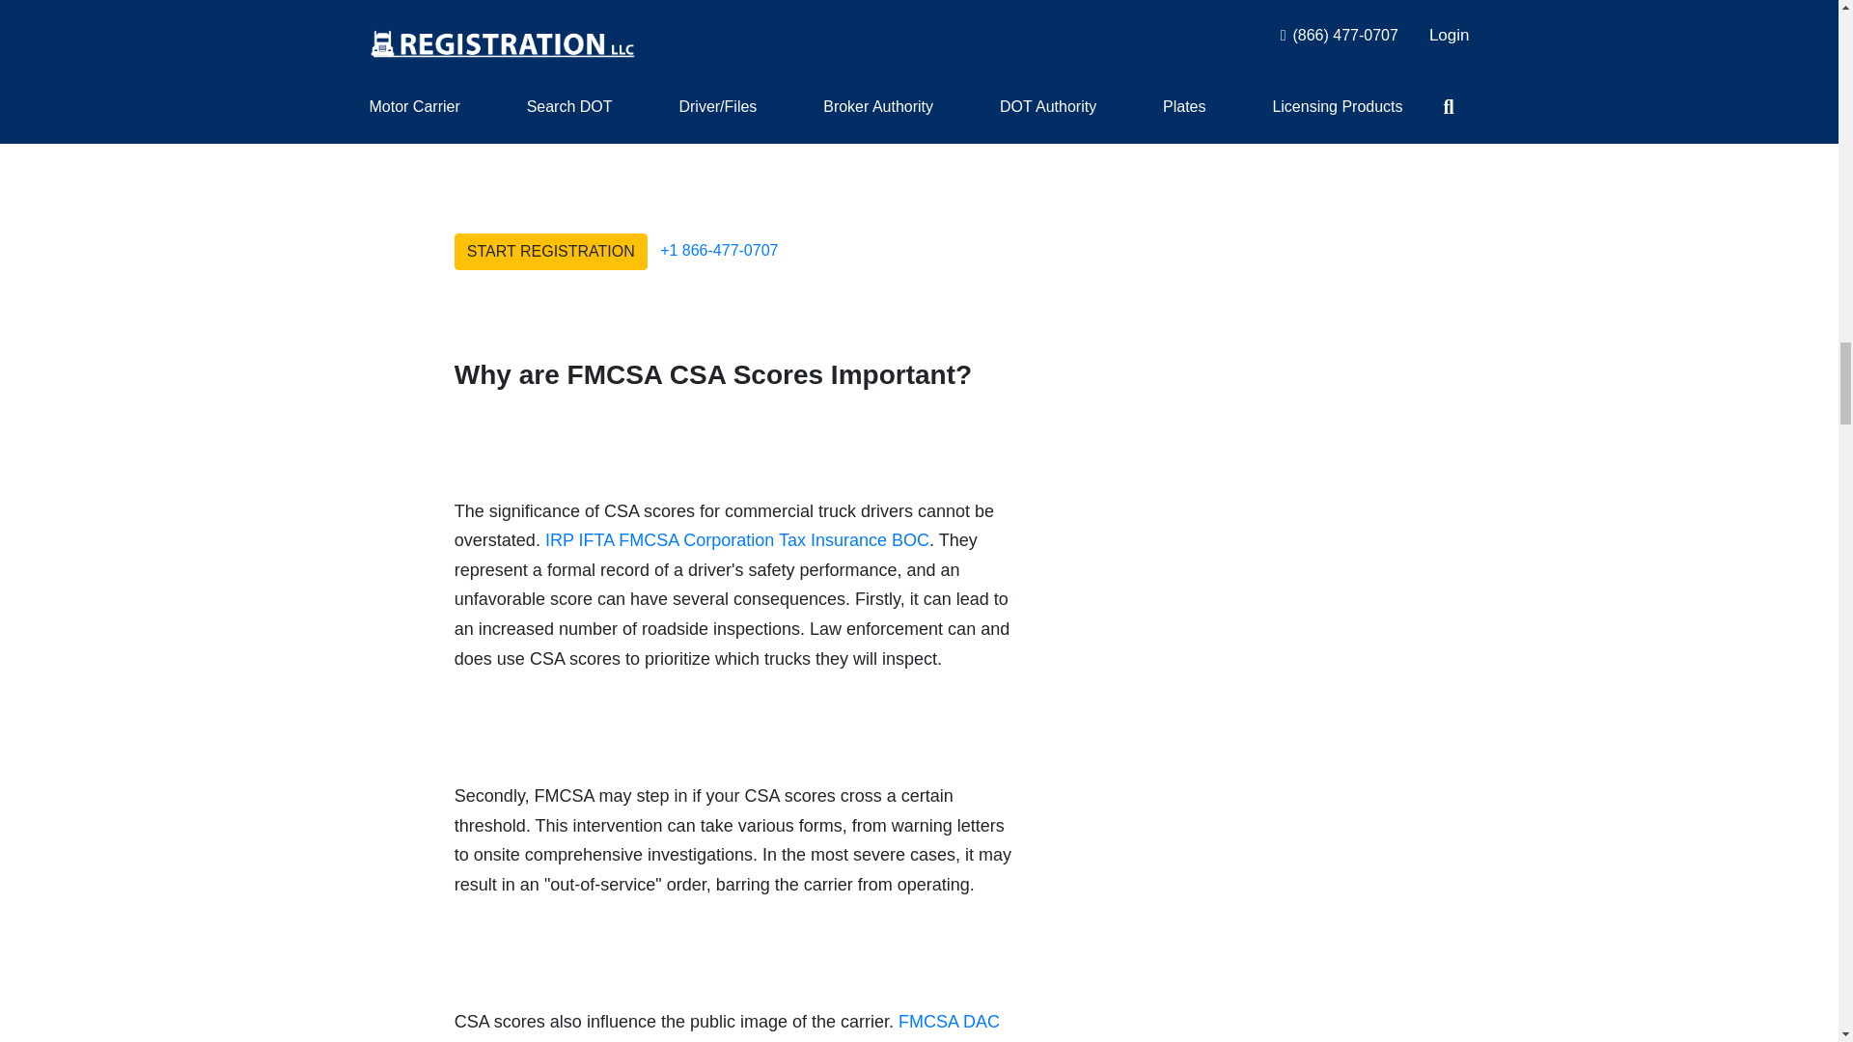 Image resolution: width=1853 pixels, height=1042 pixels. Describe the element at coordinates (550, 251) in the screenshot. I see `START REGISTRATION` at that location.